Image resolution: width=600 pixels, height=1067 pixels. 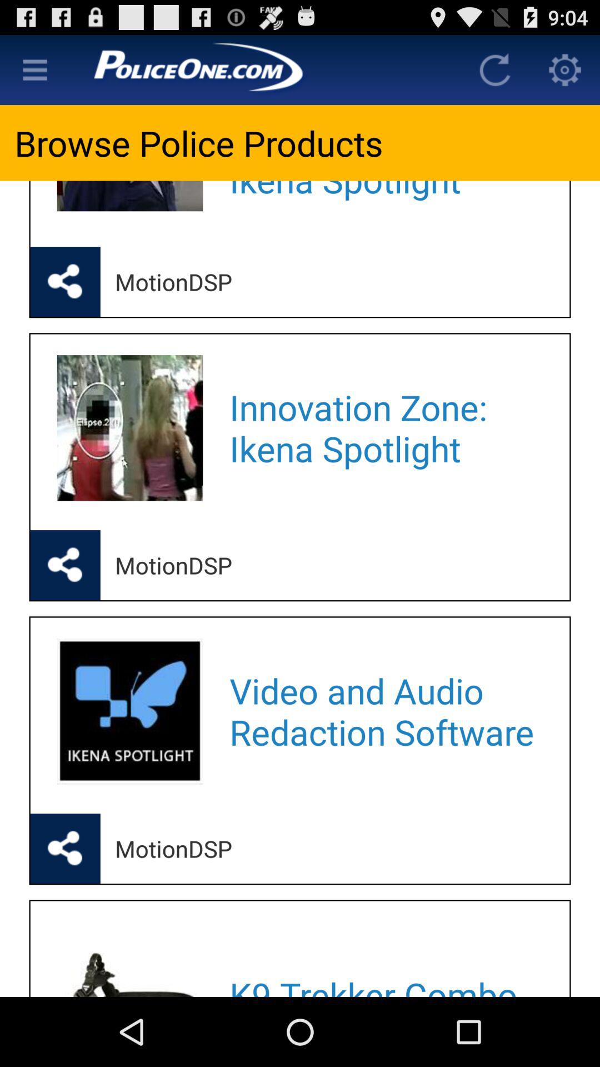 I want to click on click on the second imag, so click(x=130, y=711).